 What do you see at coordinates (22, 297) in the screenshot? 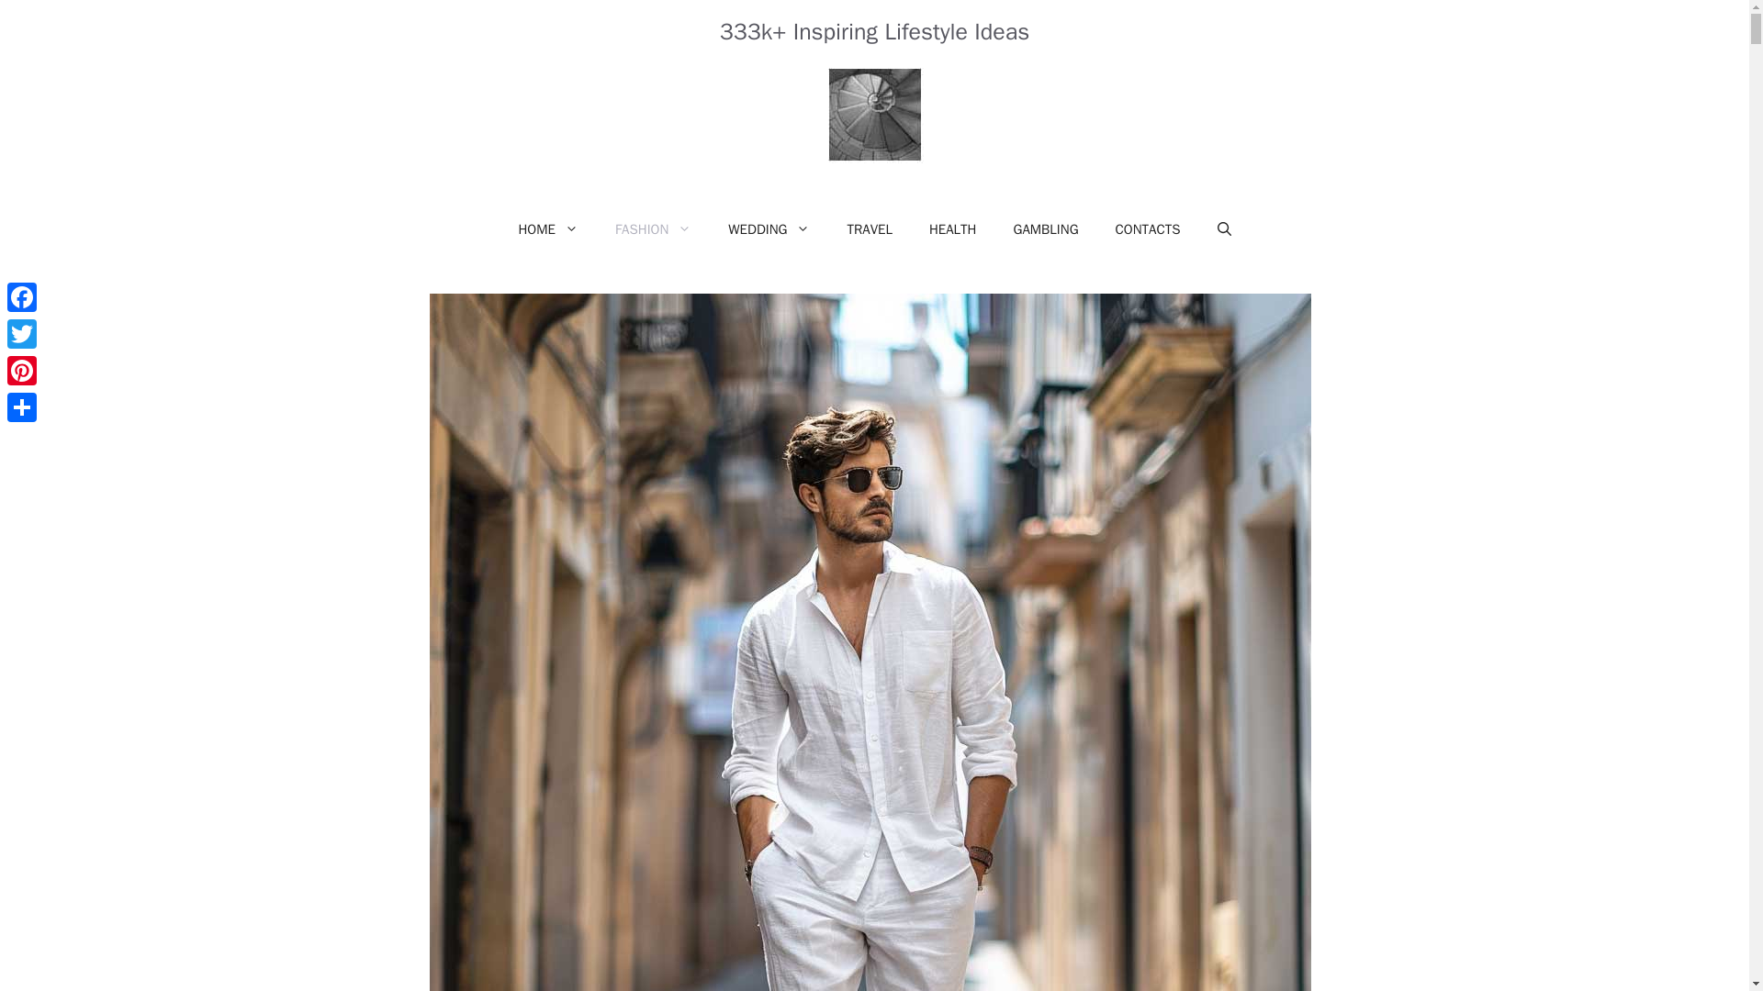
I see `Facebook` at bounding box center [22, 297].